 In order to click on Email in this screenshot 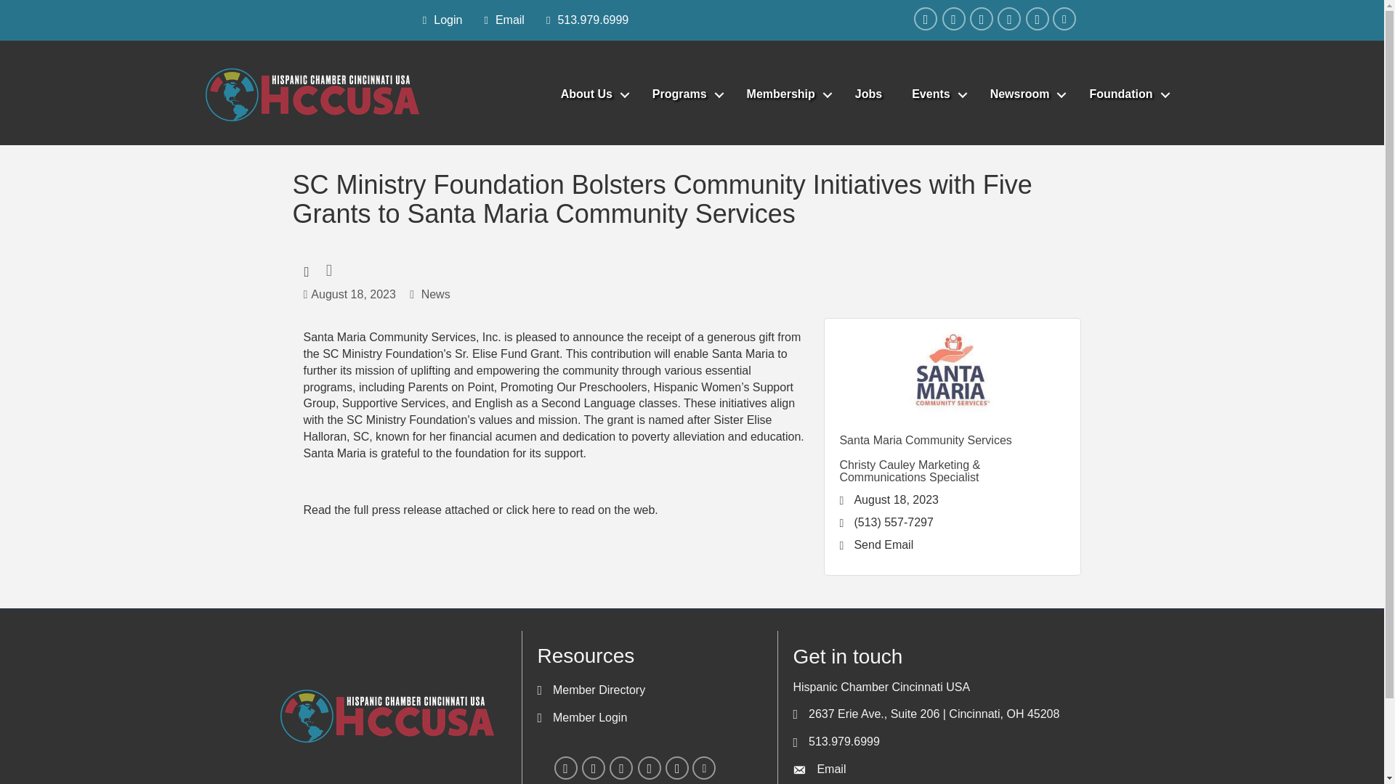, I will do `click(500, 20)`.